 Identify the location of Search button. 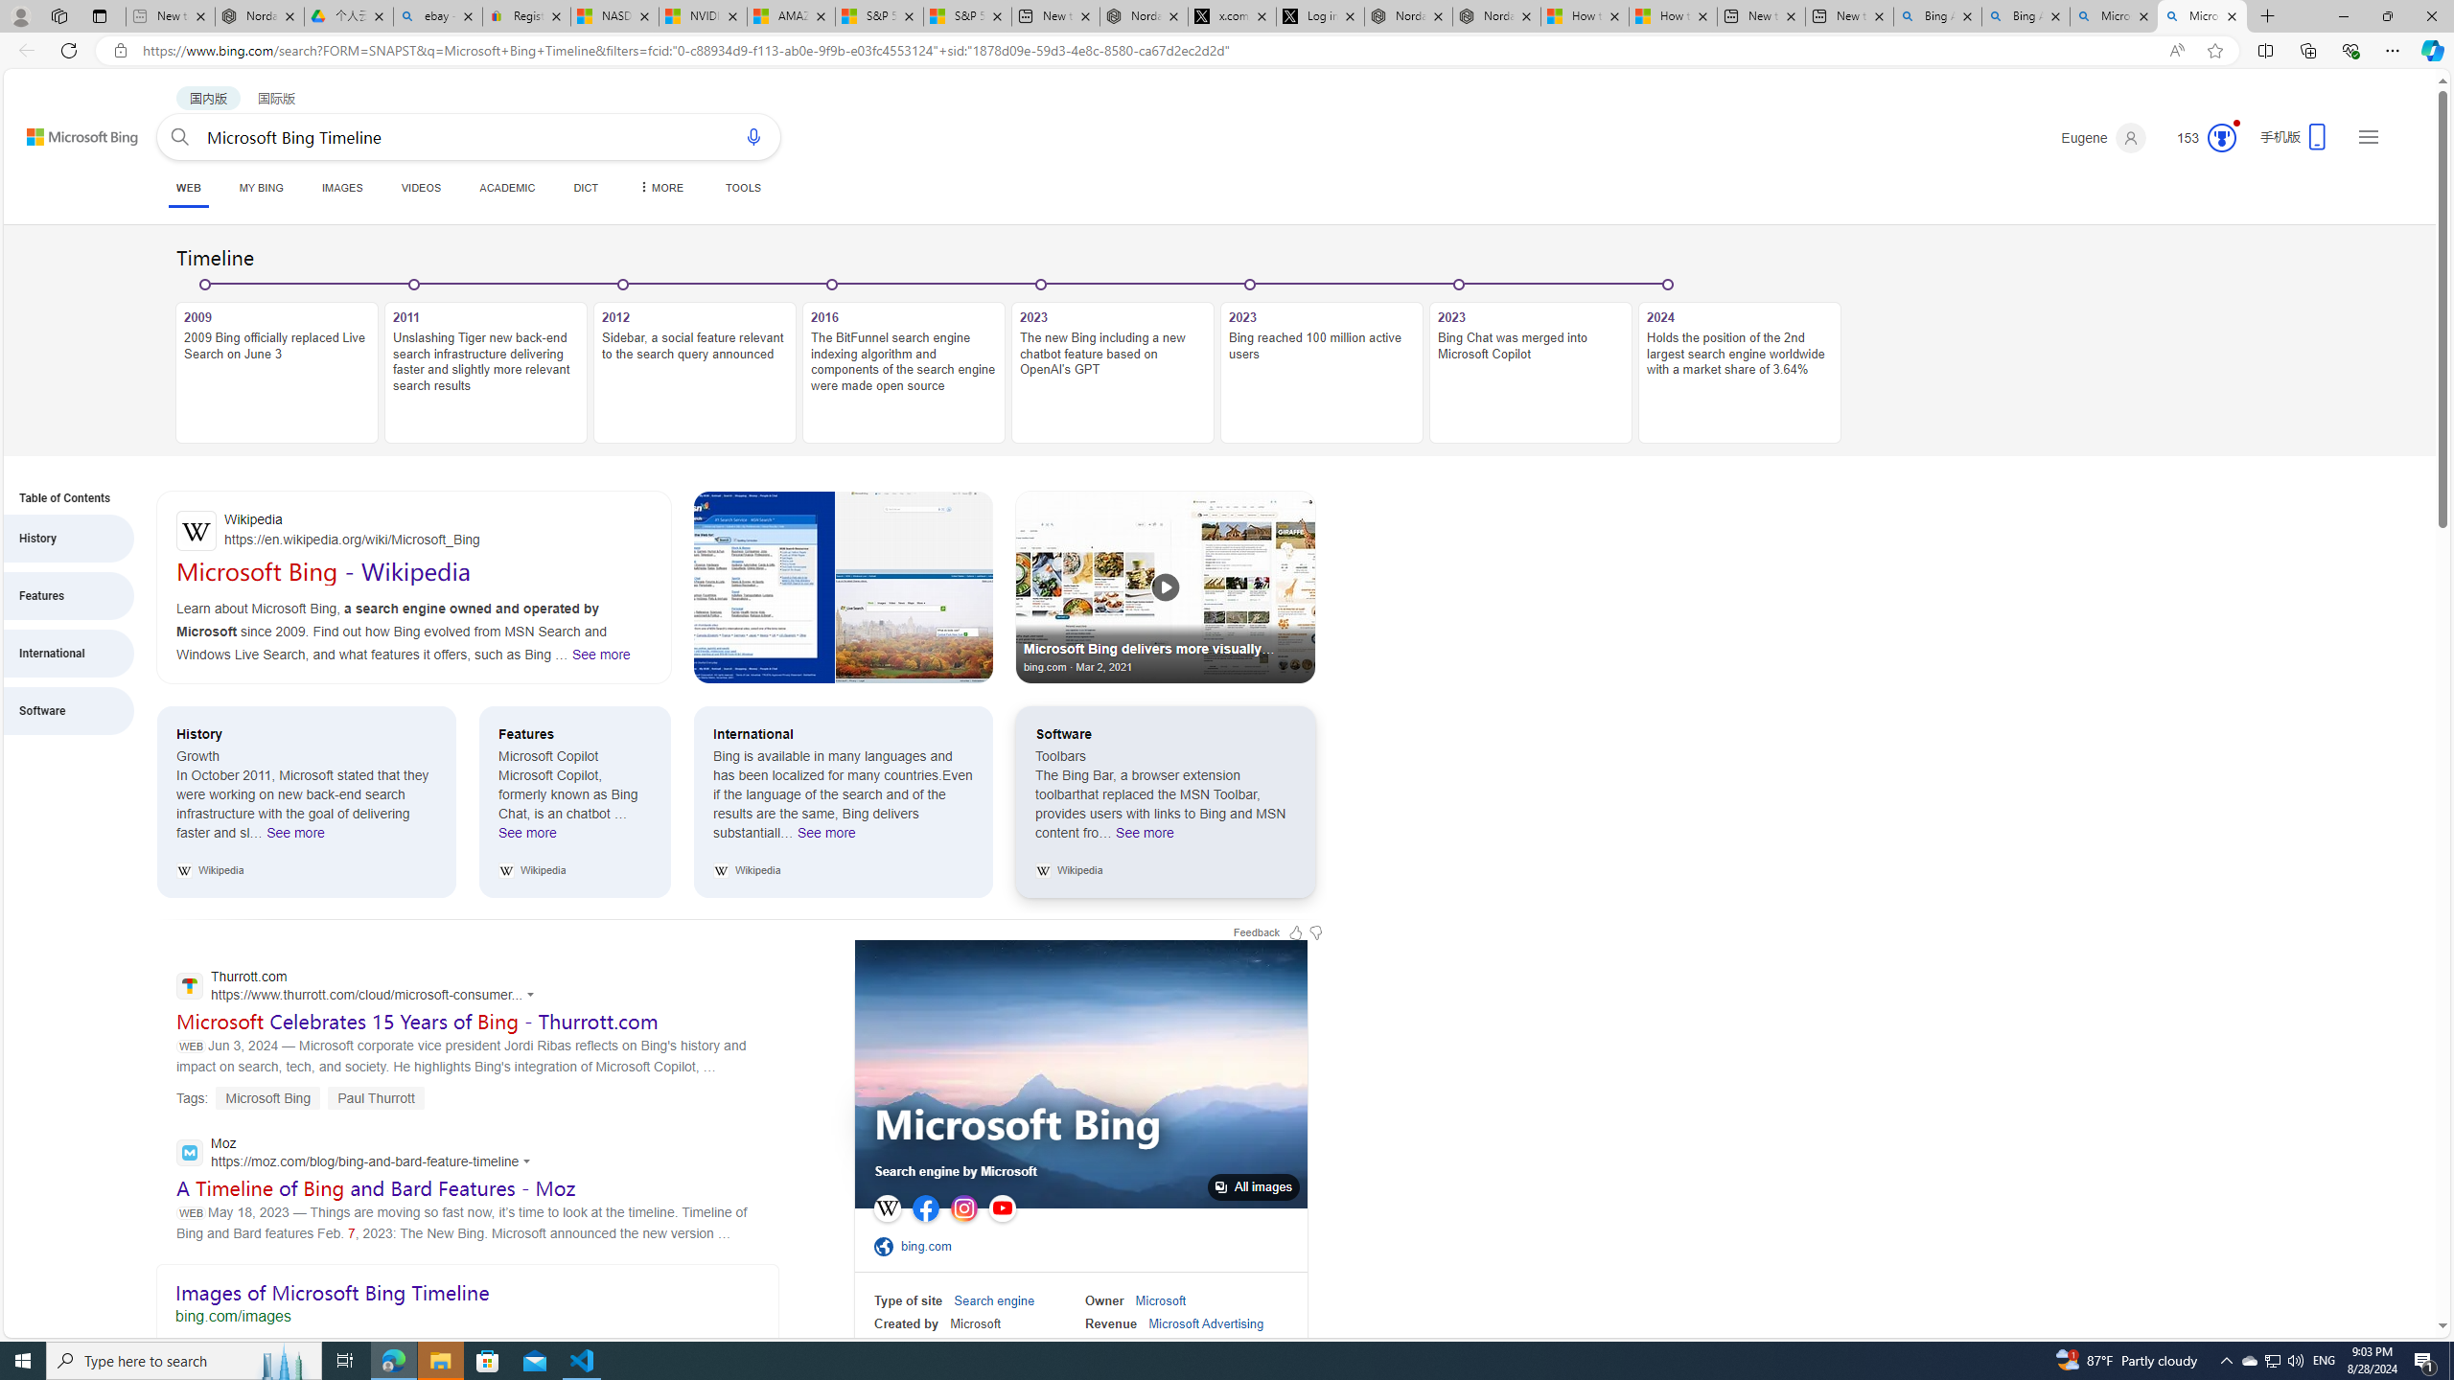
(180, 136).